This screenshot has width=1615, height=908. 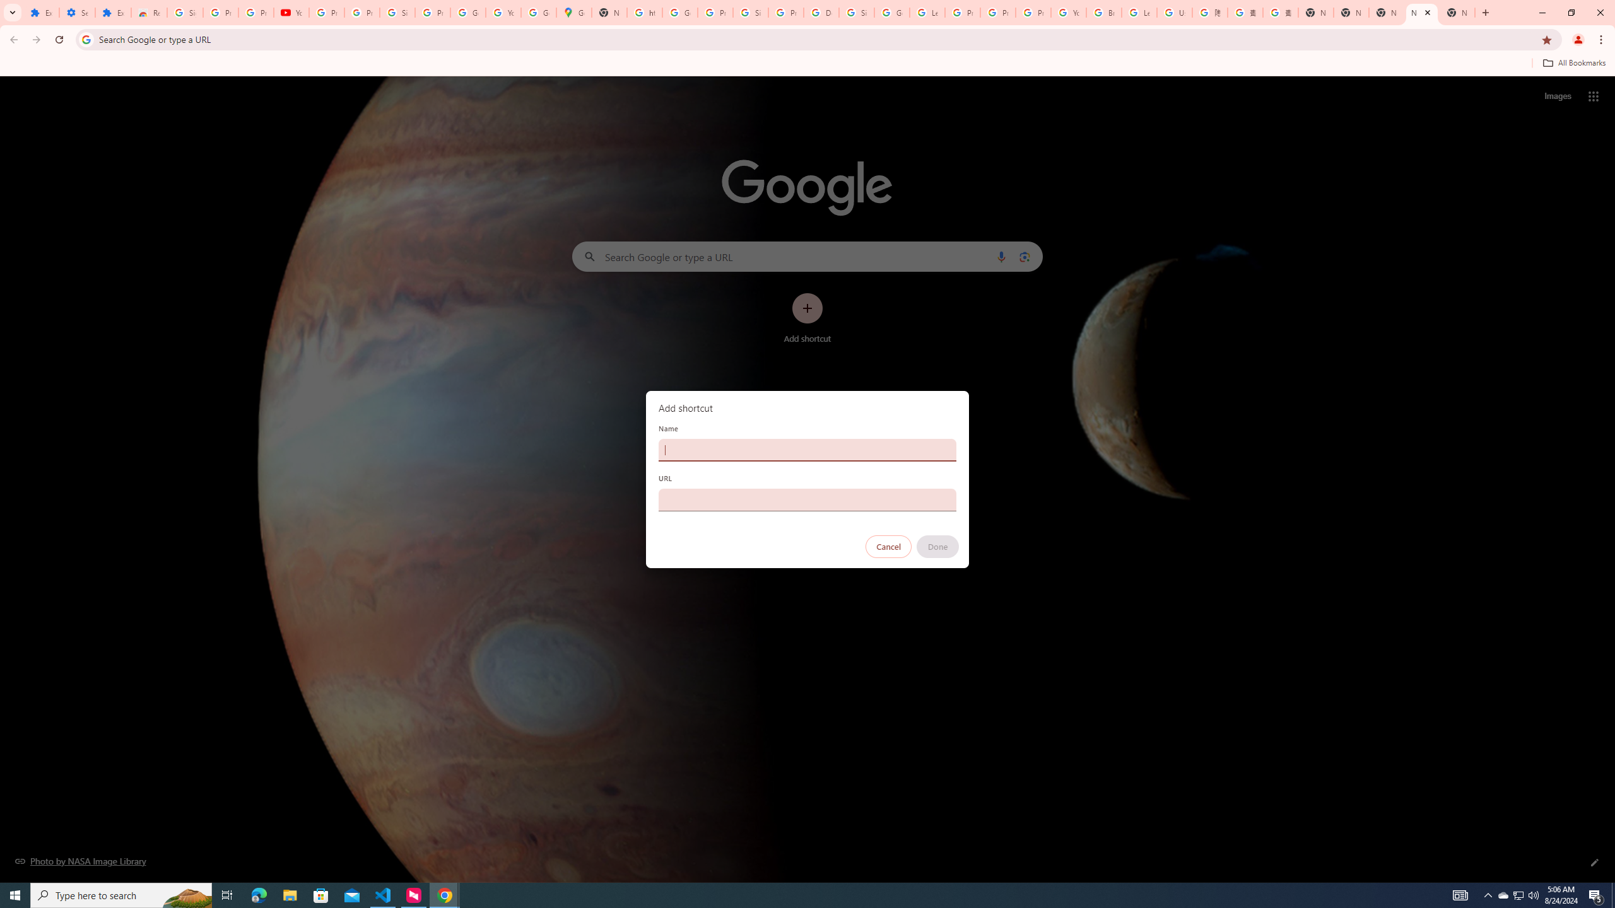 What do you see at coordinates (1315, 13) in the screenshot?
I see `New Tab` at bounding box center [1315, 13].